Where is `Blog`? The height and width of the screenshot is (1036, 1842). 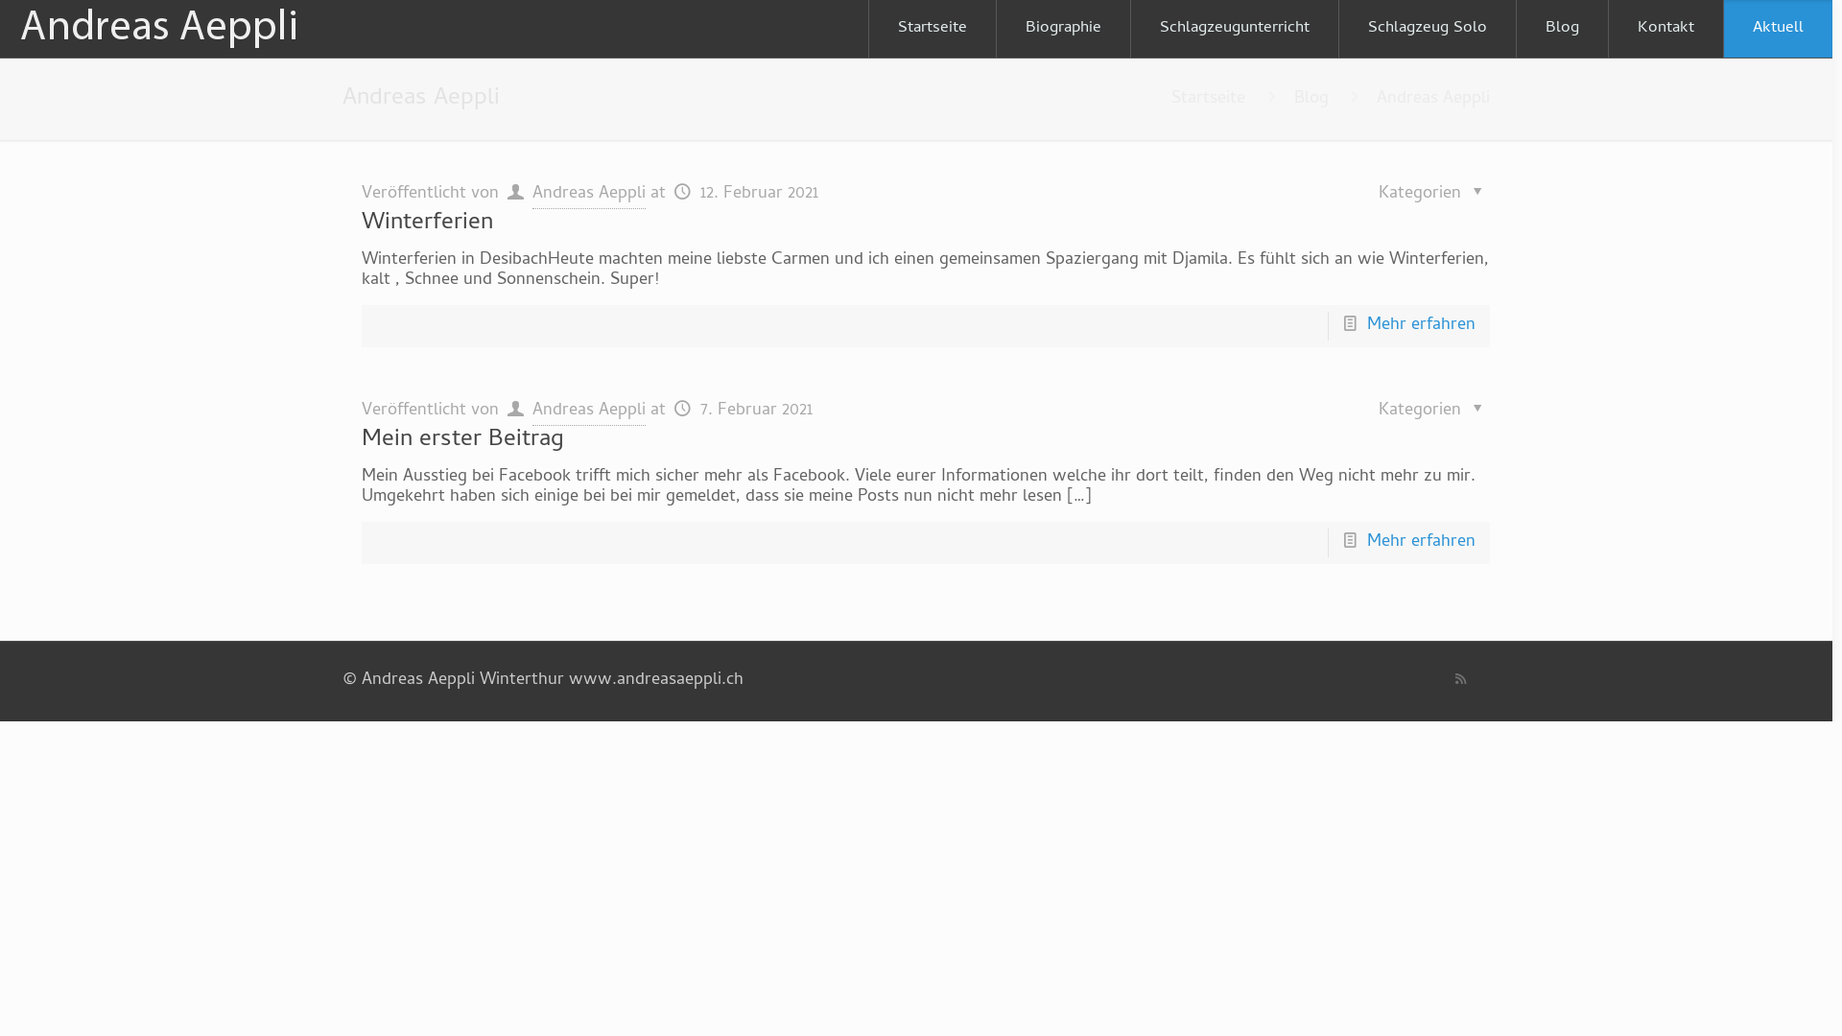
Blog is located at coordinates (1311, 100).